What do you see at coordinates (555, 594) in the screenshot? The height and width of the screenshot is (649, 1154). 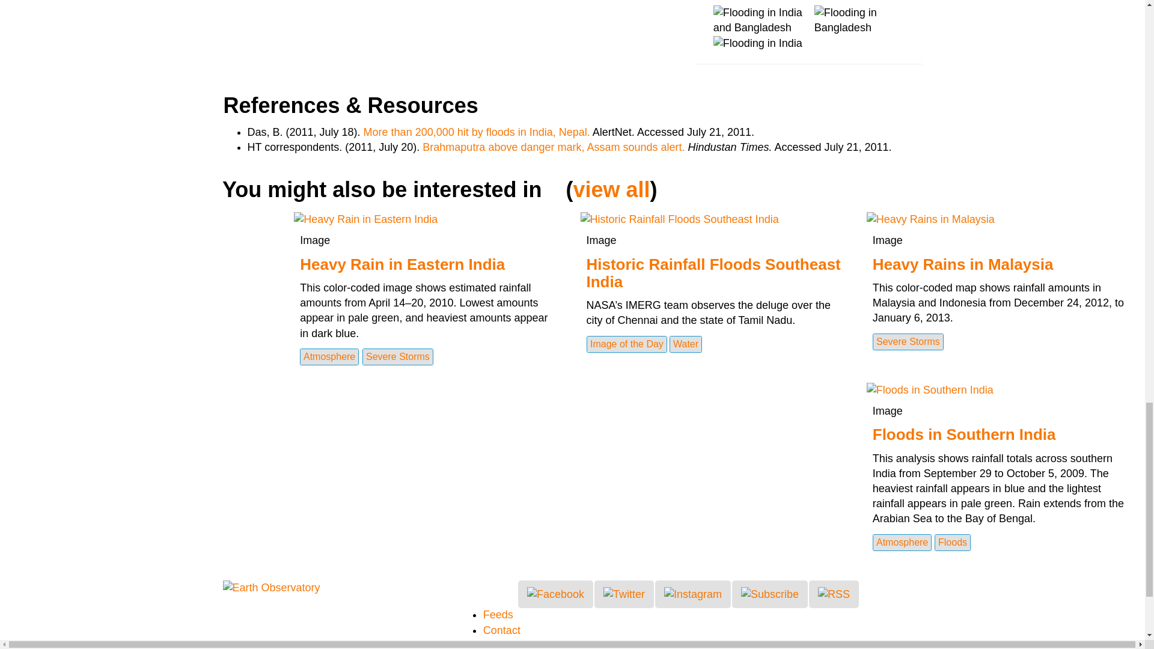 I see `Facebook` at bounding box center [555, 594].